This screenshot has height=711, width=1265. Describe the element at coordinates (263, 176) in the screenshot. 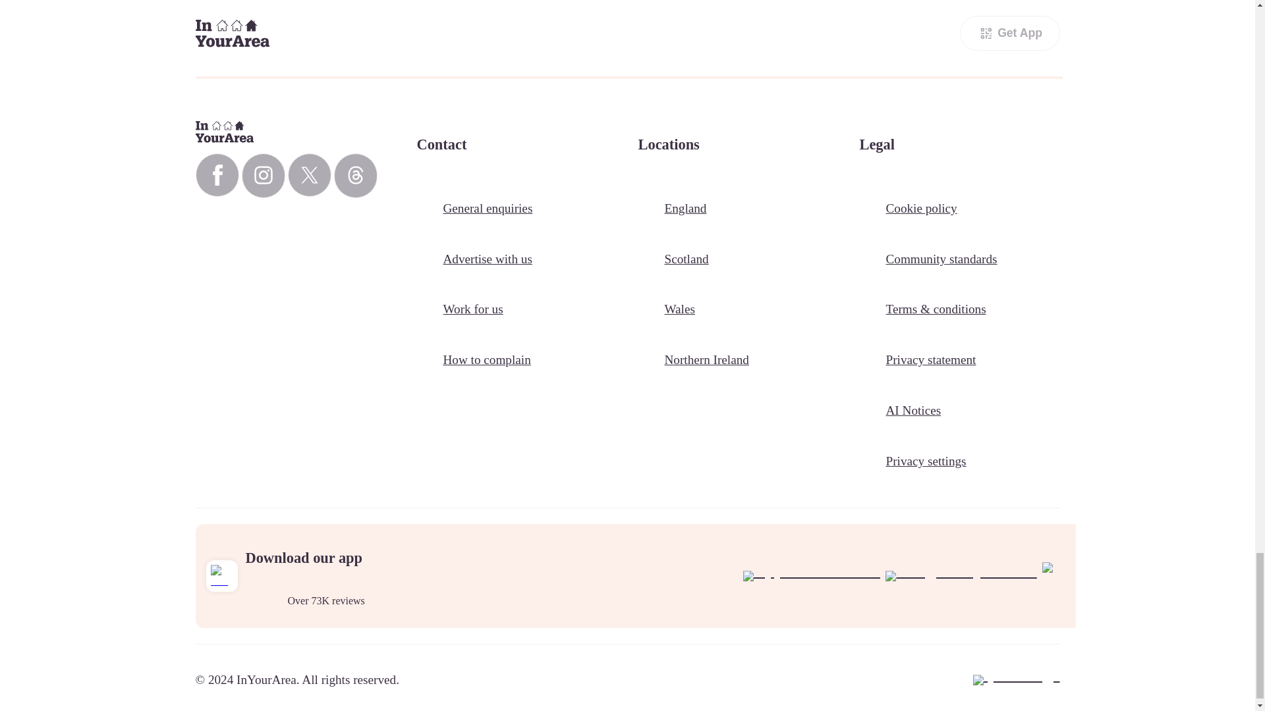

I see `InYourArea Instagram` at that location.